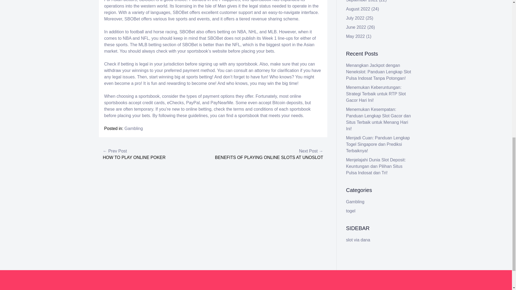  I want to click on July 2022, so click(355, 18).